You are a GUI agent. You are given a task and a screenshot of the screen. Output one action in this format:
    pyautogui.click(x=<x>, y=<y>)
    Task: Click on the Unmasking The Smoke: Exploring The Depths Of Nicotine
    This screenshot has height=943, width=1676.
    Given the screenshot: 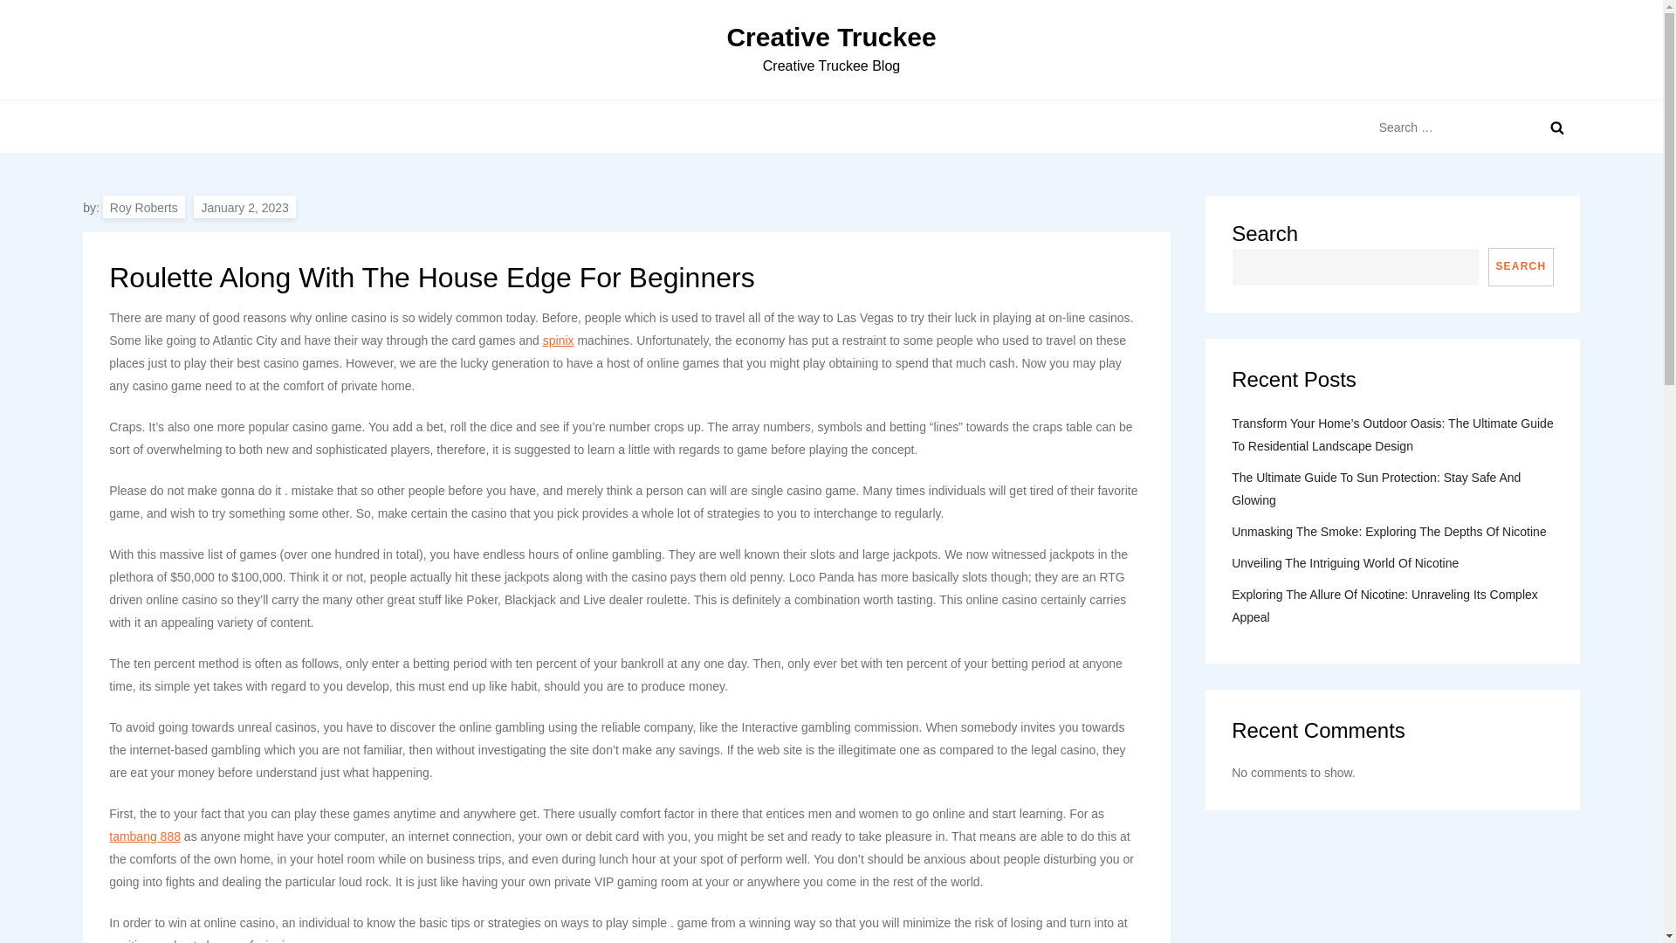 What is the action you would take?
    pyautogui.click(x=1390, y=532)
    